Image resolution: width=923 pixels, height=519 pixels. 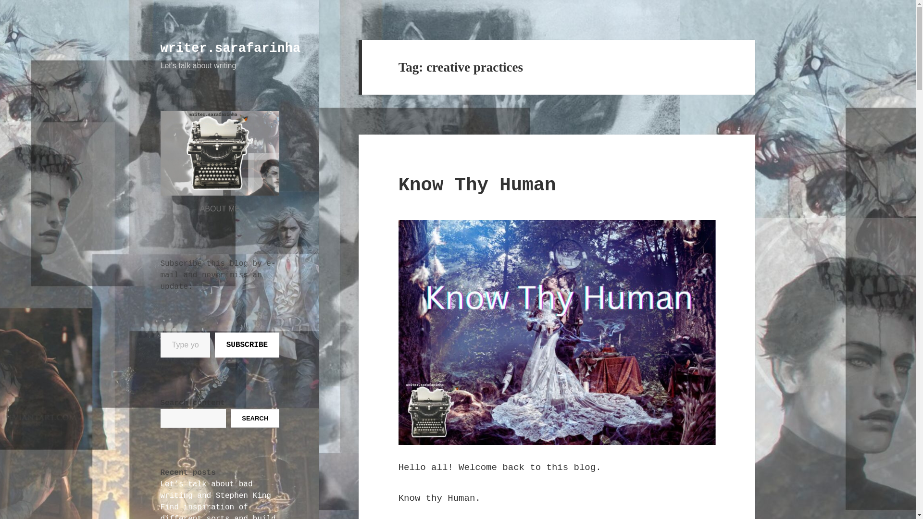 I want to click on SEARCH, so click(x=255, y=418).